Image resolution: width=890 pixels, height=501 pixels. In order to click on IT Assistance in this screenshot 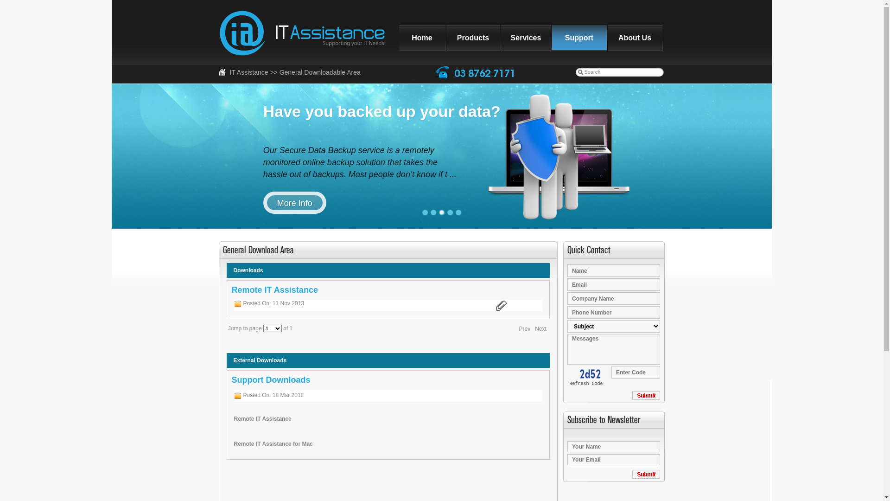, I will do `click(249, 72)`.